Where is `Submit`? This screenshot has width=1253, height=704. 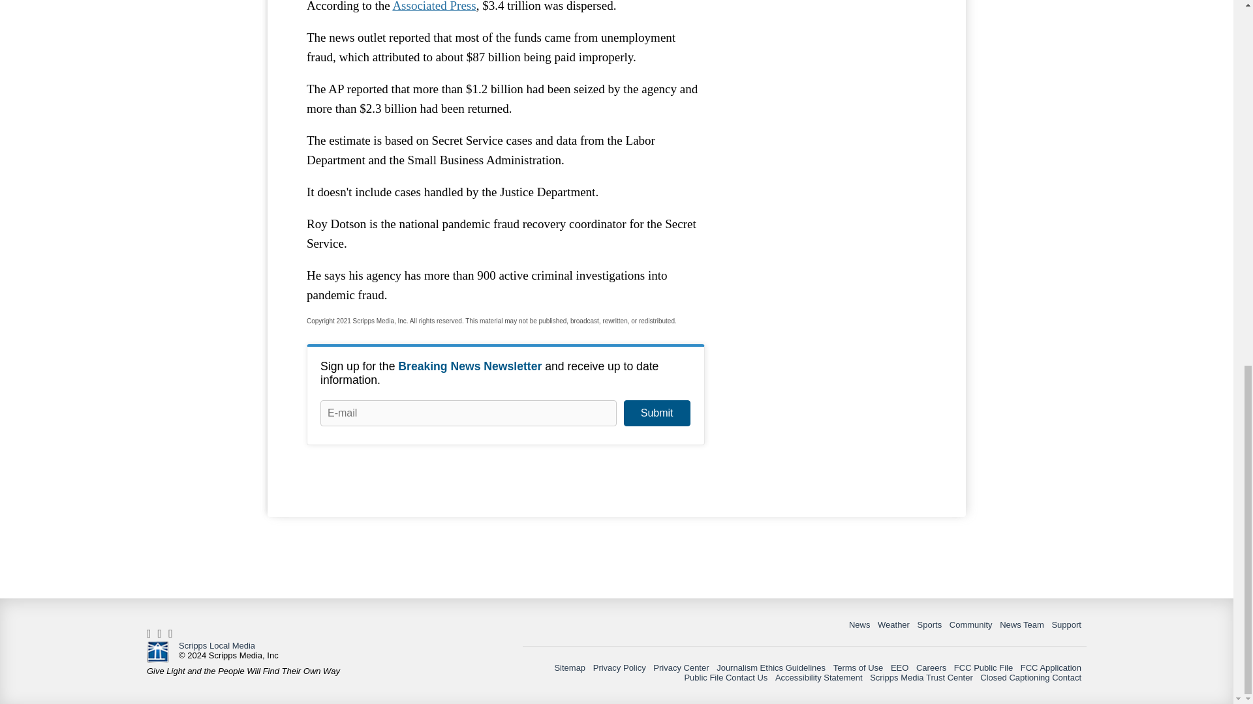
Submit is located at coordinates (657, 413).